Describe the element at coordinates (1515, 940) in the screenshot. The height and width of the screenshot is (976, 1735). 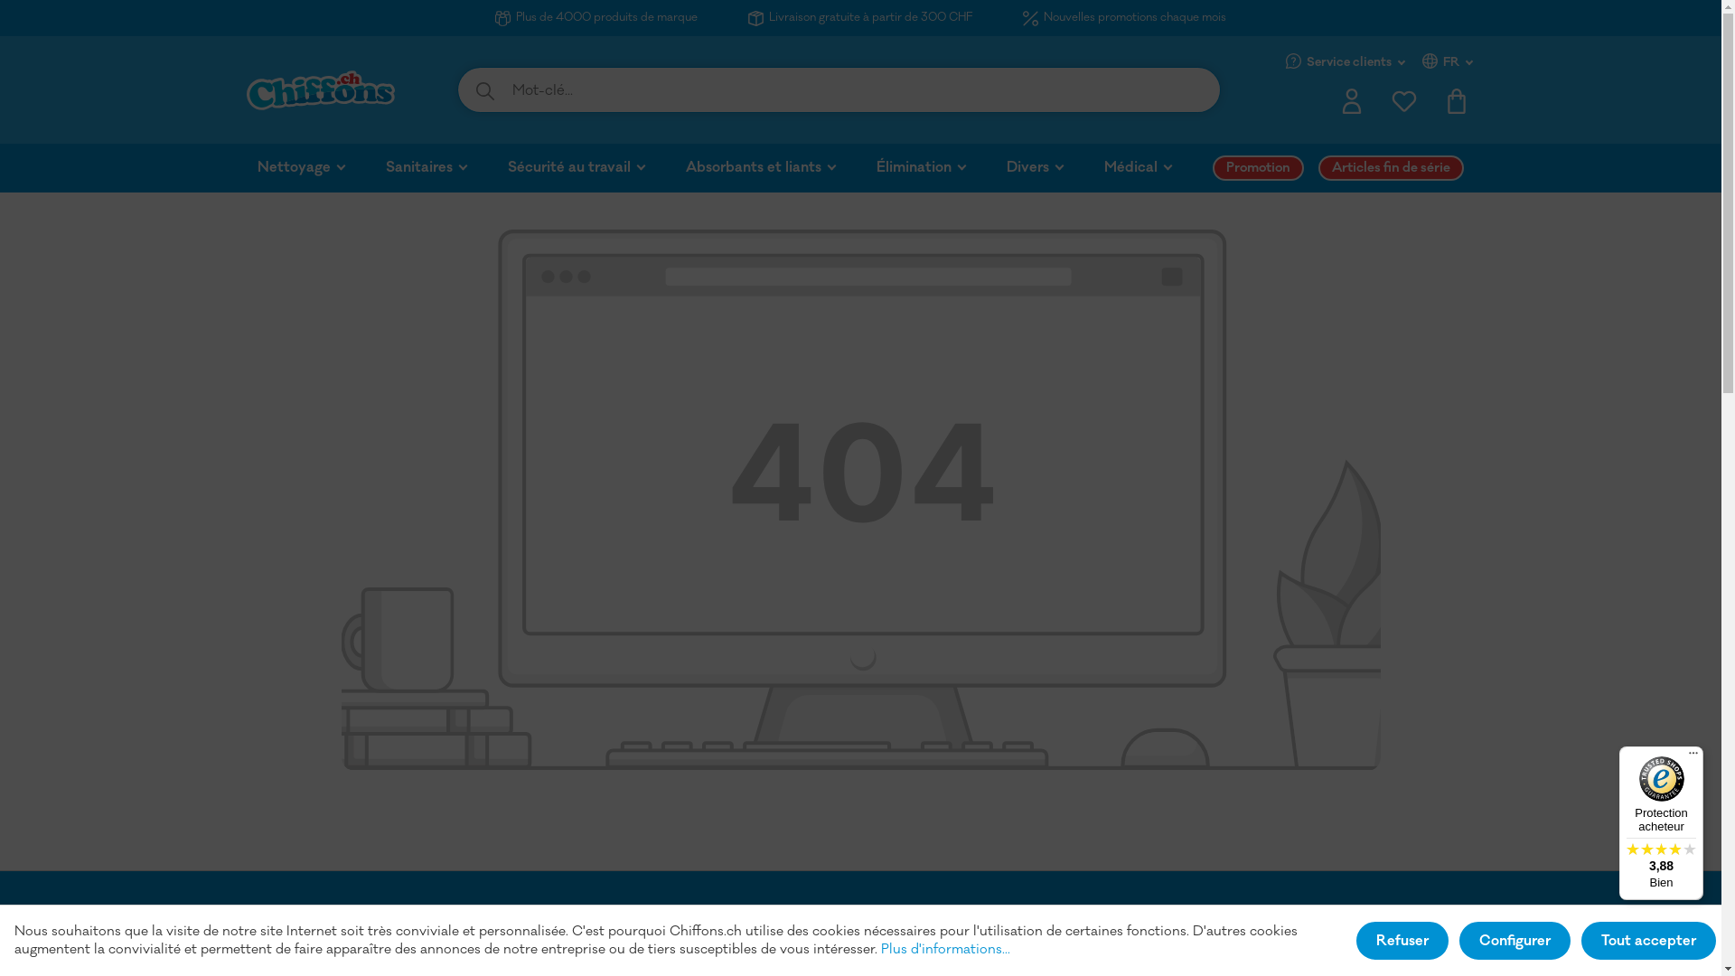
I see `Configurer` at that location.